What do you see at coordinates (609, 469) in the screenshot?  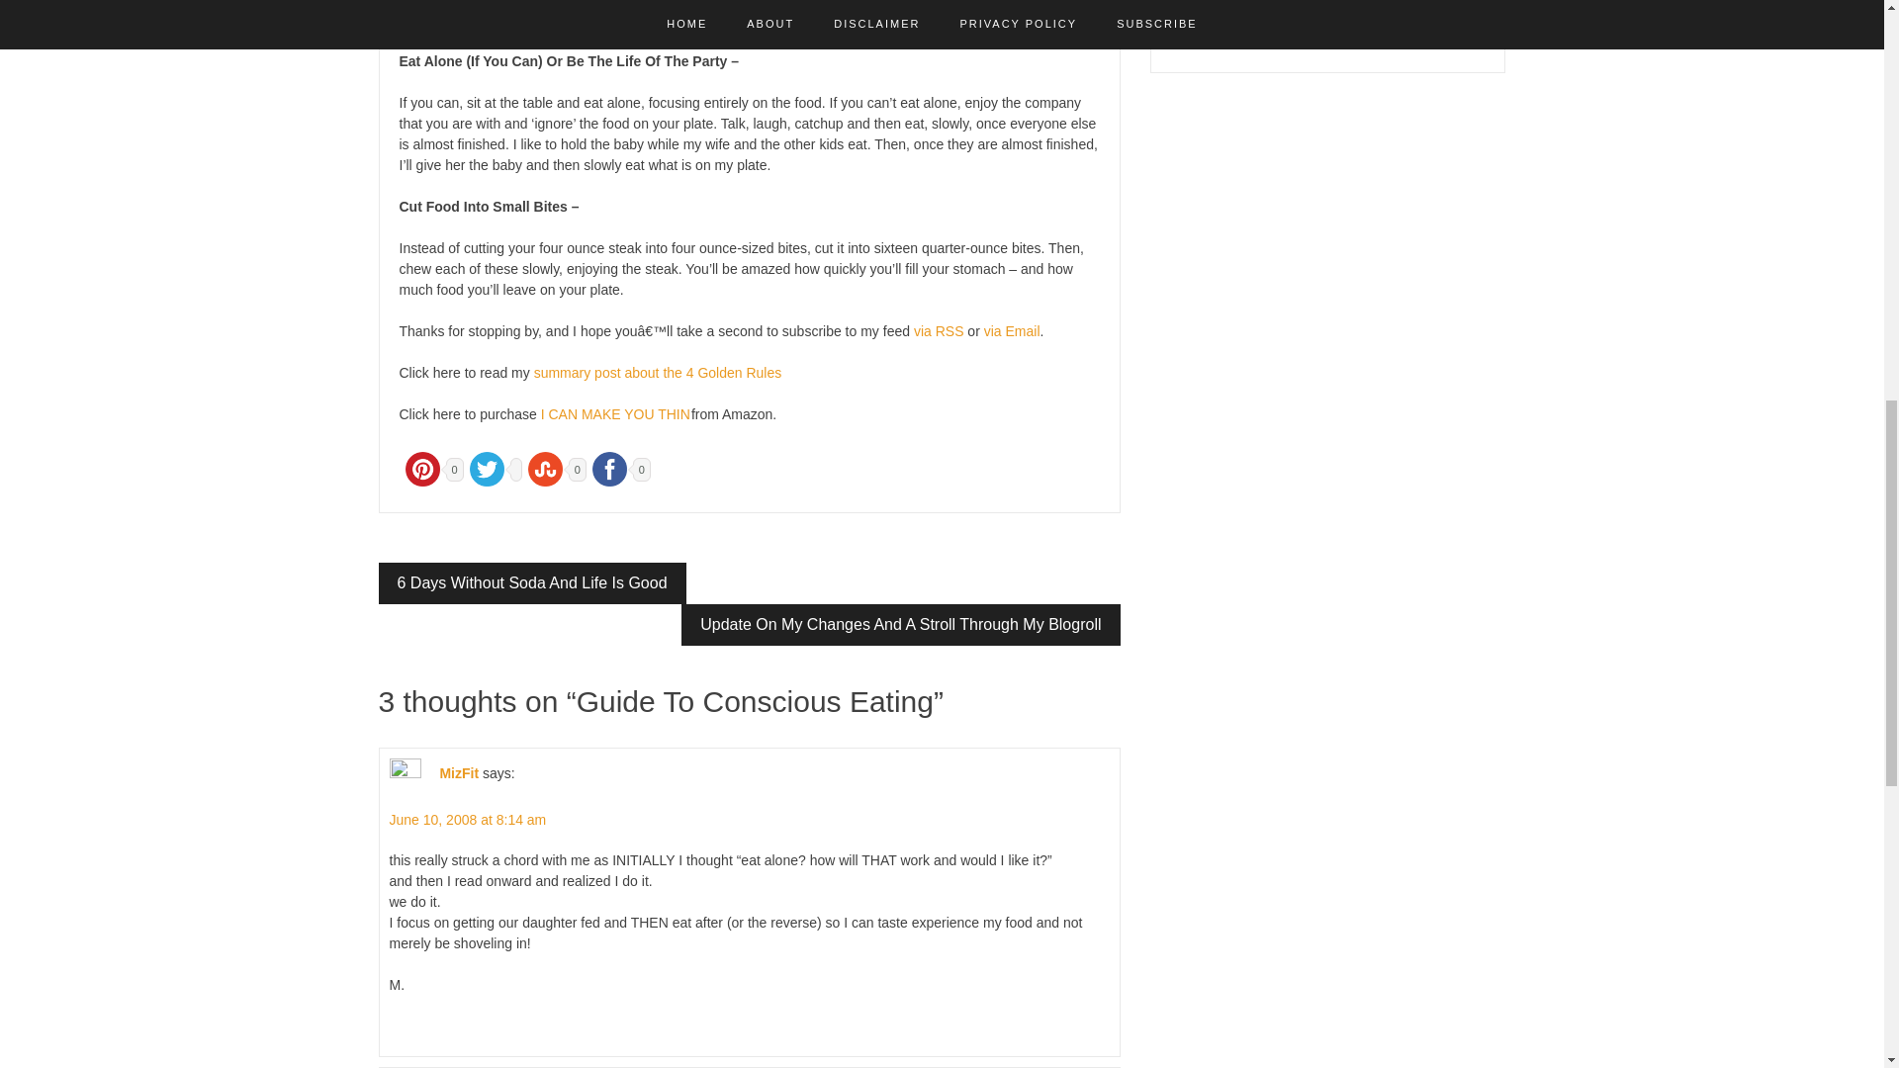 I see `facebook` at bounding box center [609, 469].